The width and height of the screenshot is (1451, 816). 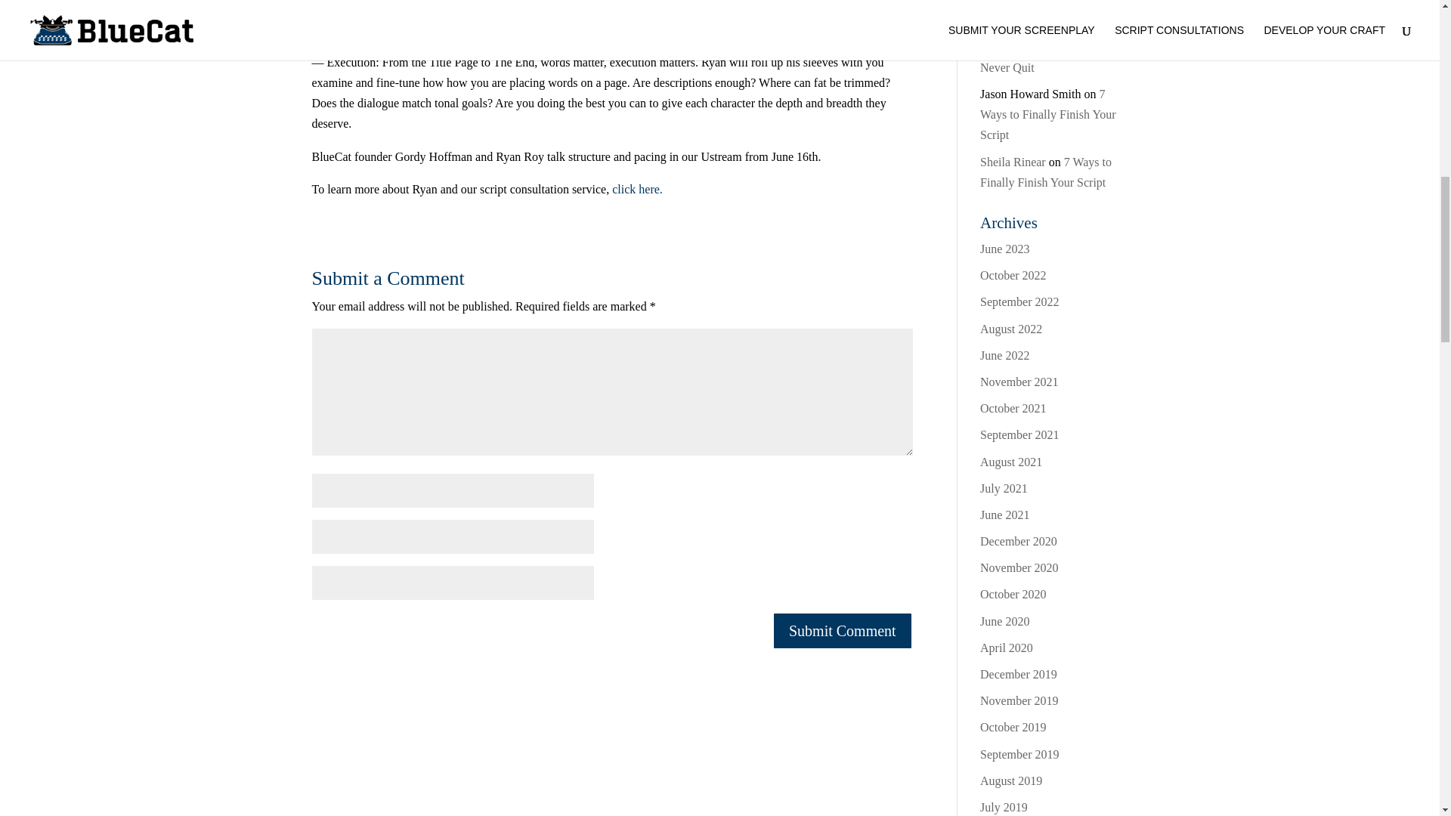 I want to click on August 2022, so click(x=1011, y=328).